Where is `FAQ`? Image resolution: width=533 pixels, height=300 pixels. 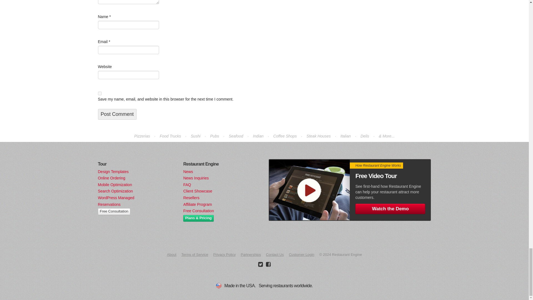 FAQ is located at coordinates (187, 184).